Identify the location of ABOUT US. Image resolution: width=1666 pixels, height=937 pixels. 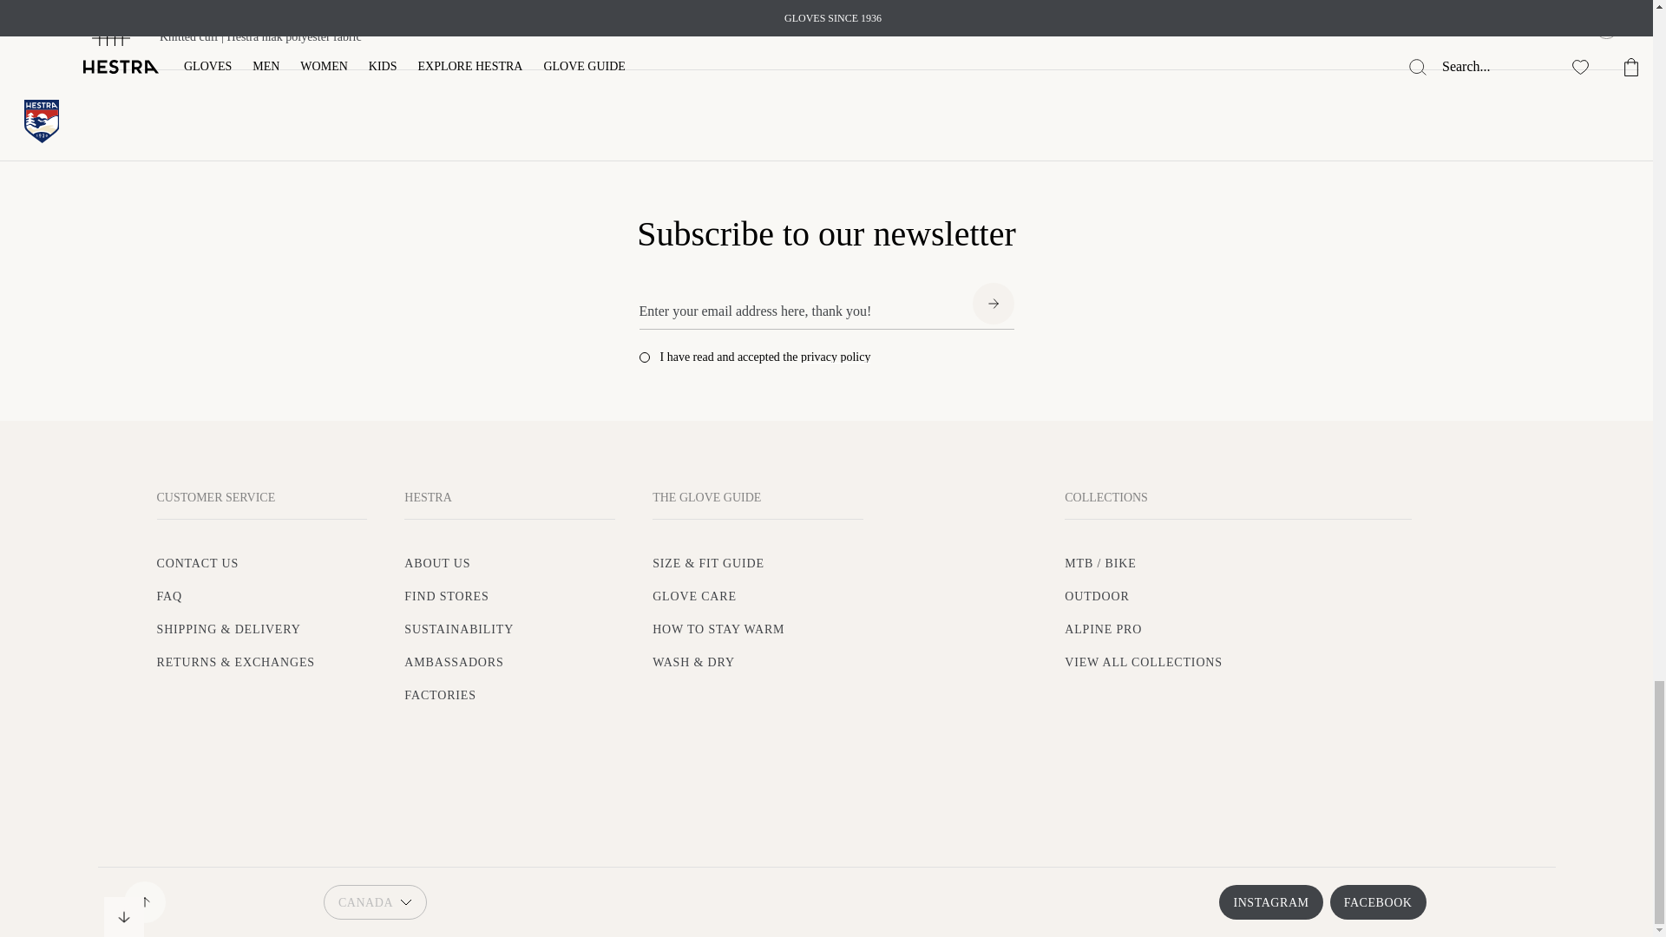
(437, 562).